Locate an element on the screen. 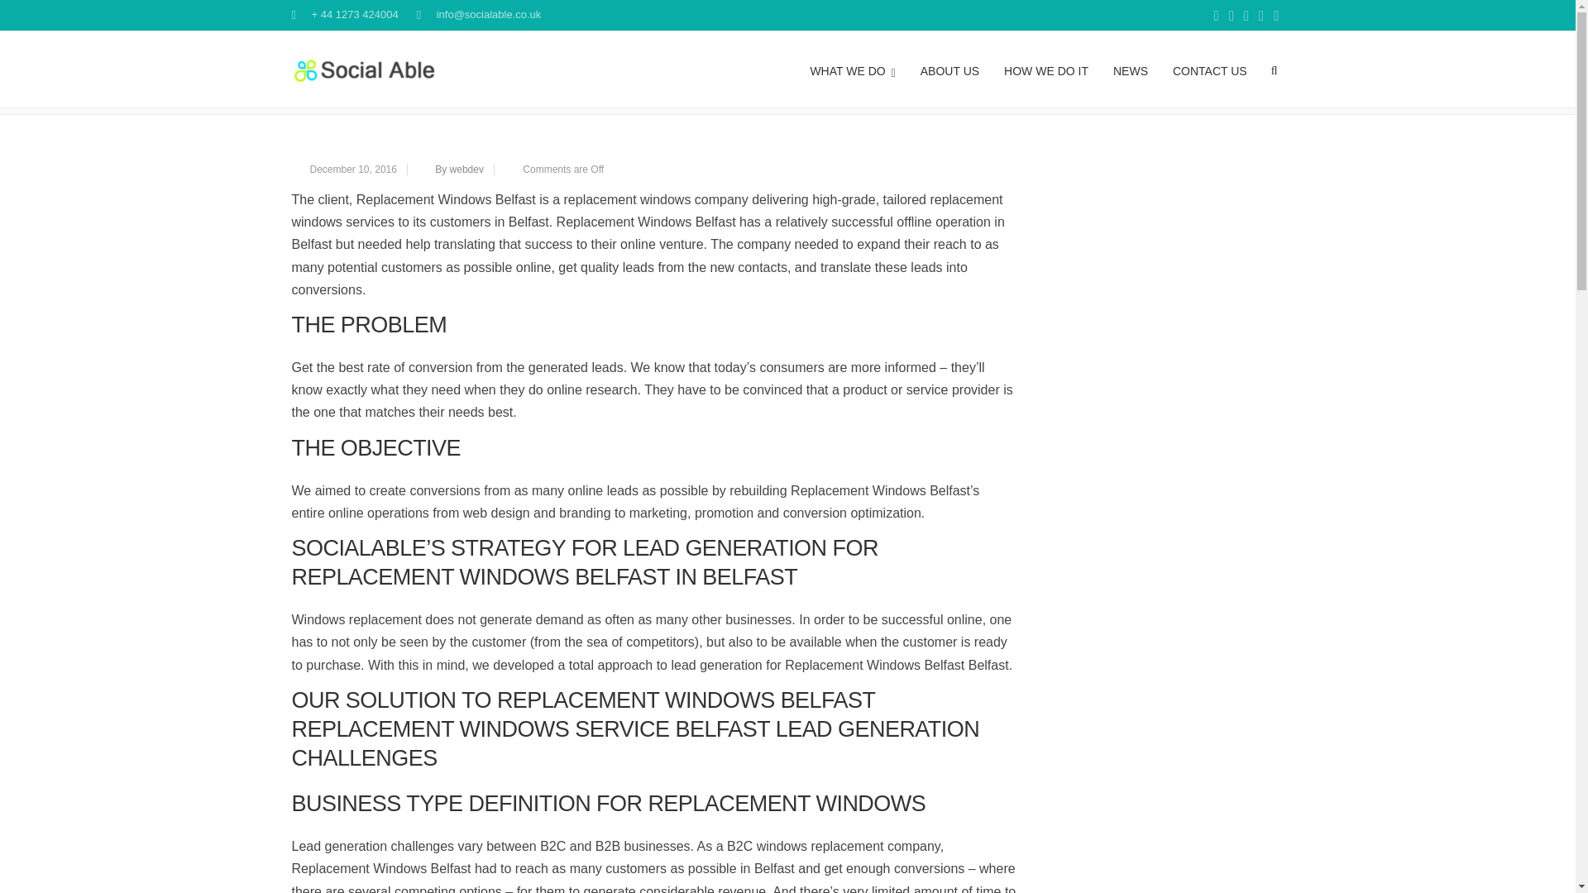 The width and height of the screenshot is (1588, 893). ABOUT US is located at coordinates (949, 69).